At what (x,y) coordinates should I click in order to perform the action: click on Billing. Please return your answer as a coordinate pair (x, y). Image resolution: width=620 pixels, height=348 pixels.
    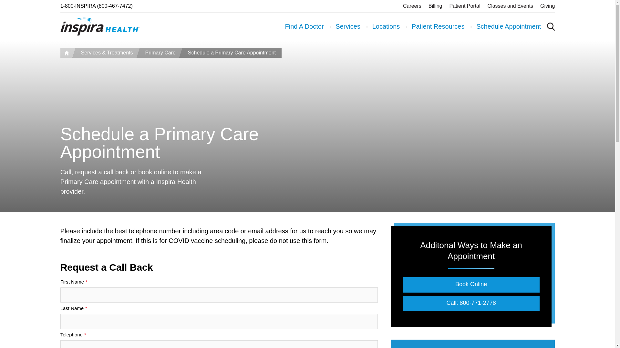
    Looking at the image, I should click on (435, 6).